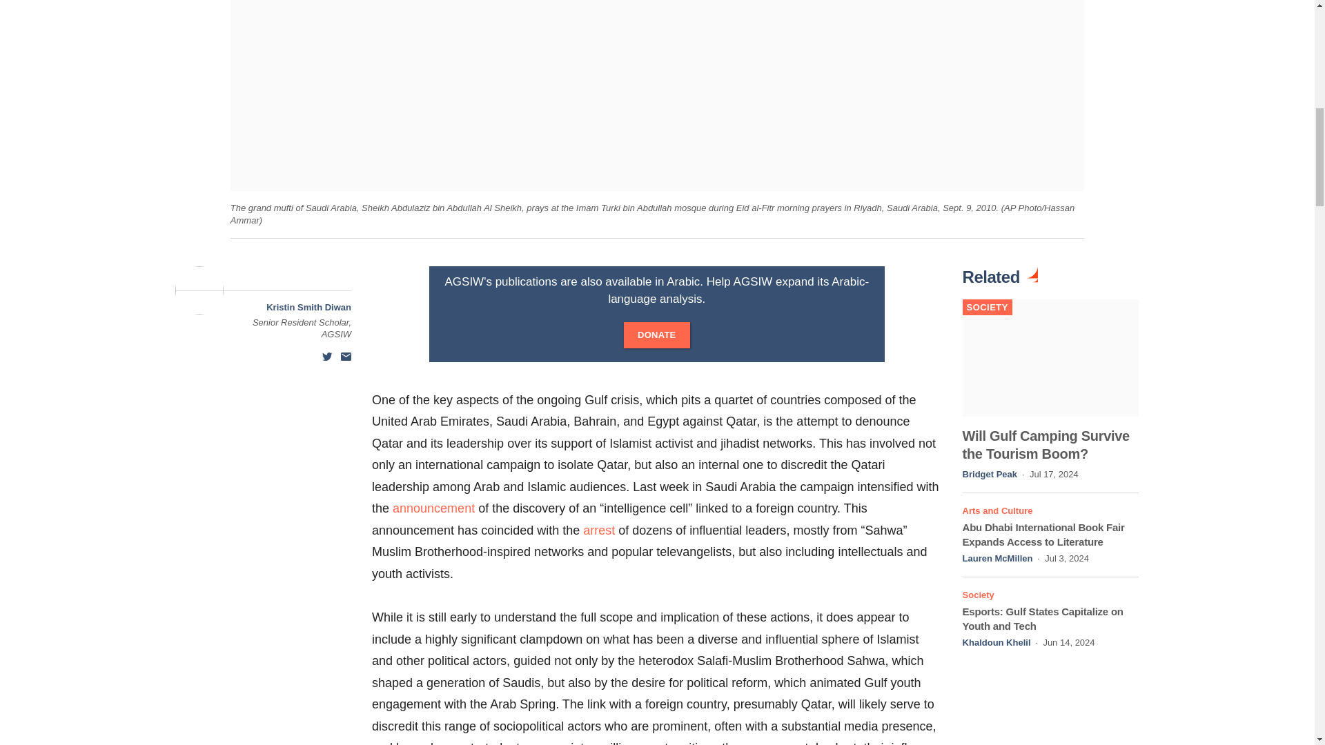 The image size is (1325, 745). What do you see at coordinates (308, 307) in the screenshot?
I see `Kristin Smith Diwan` at bounding box center [308, 307].